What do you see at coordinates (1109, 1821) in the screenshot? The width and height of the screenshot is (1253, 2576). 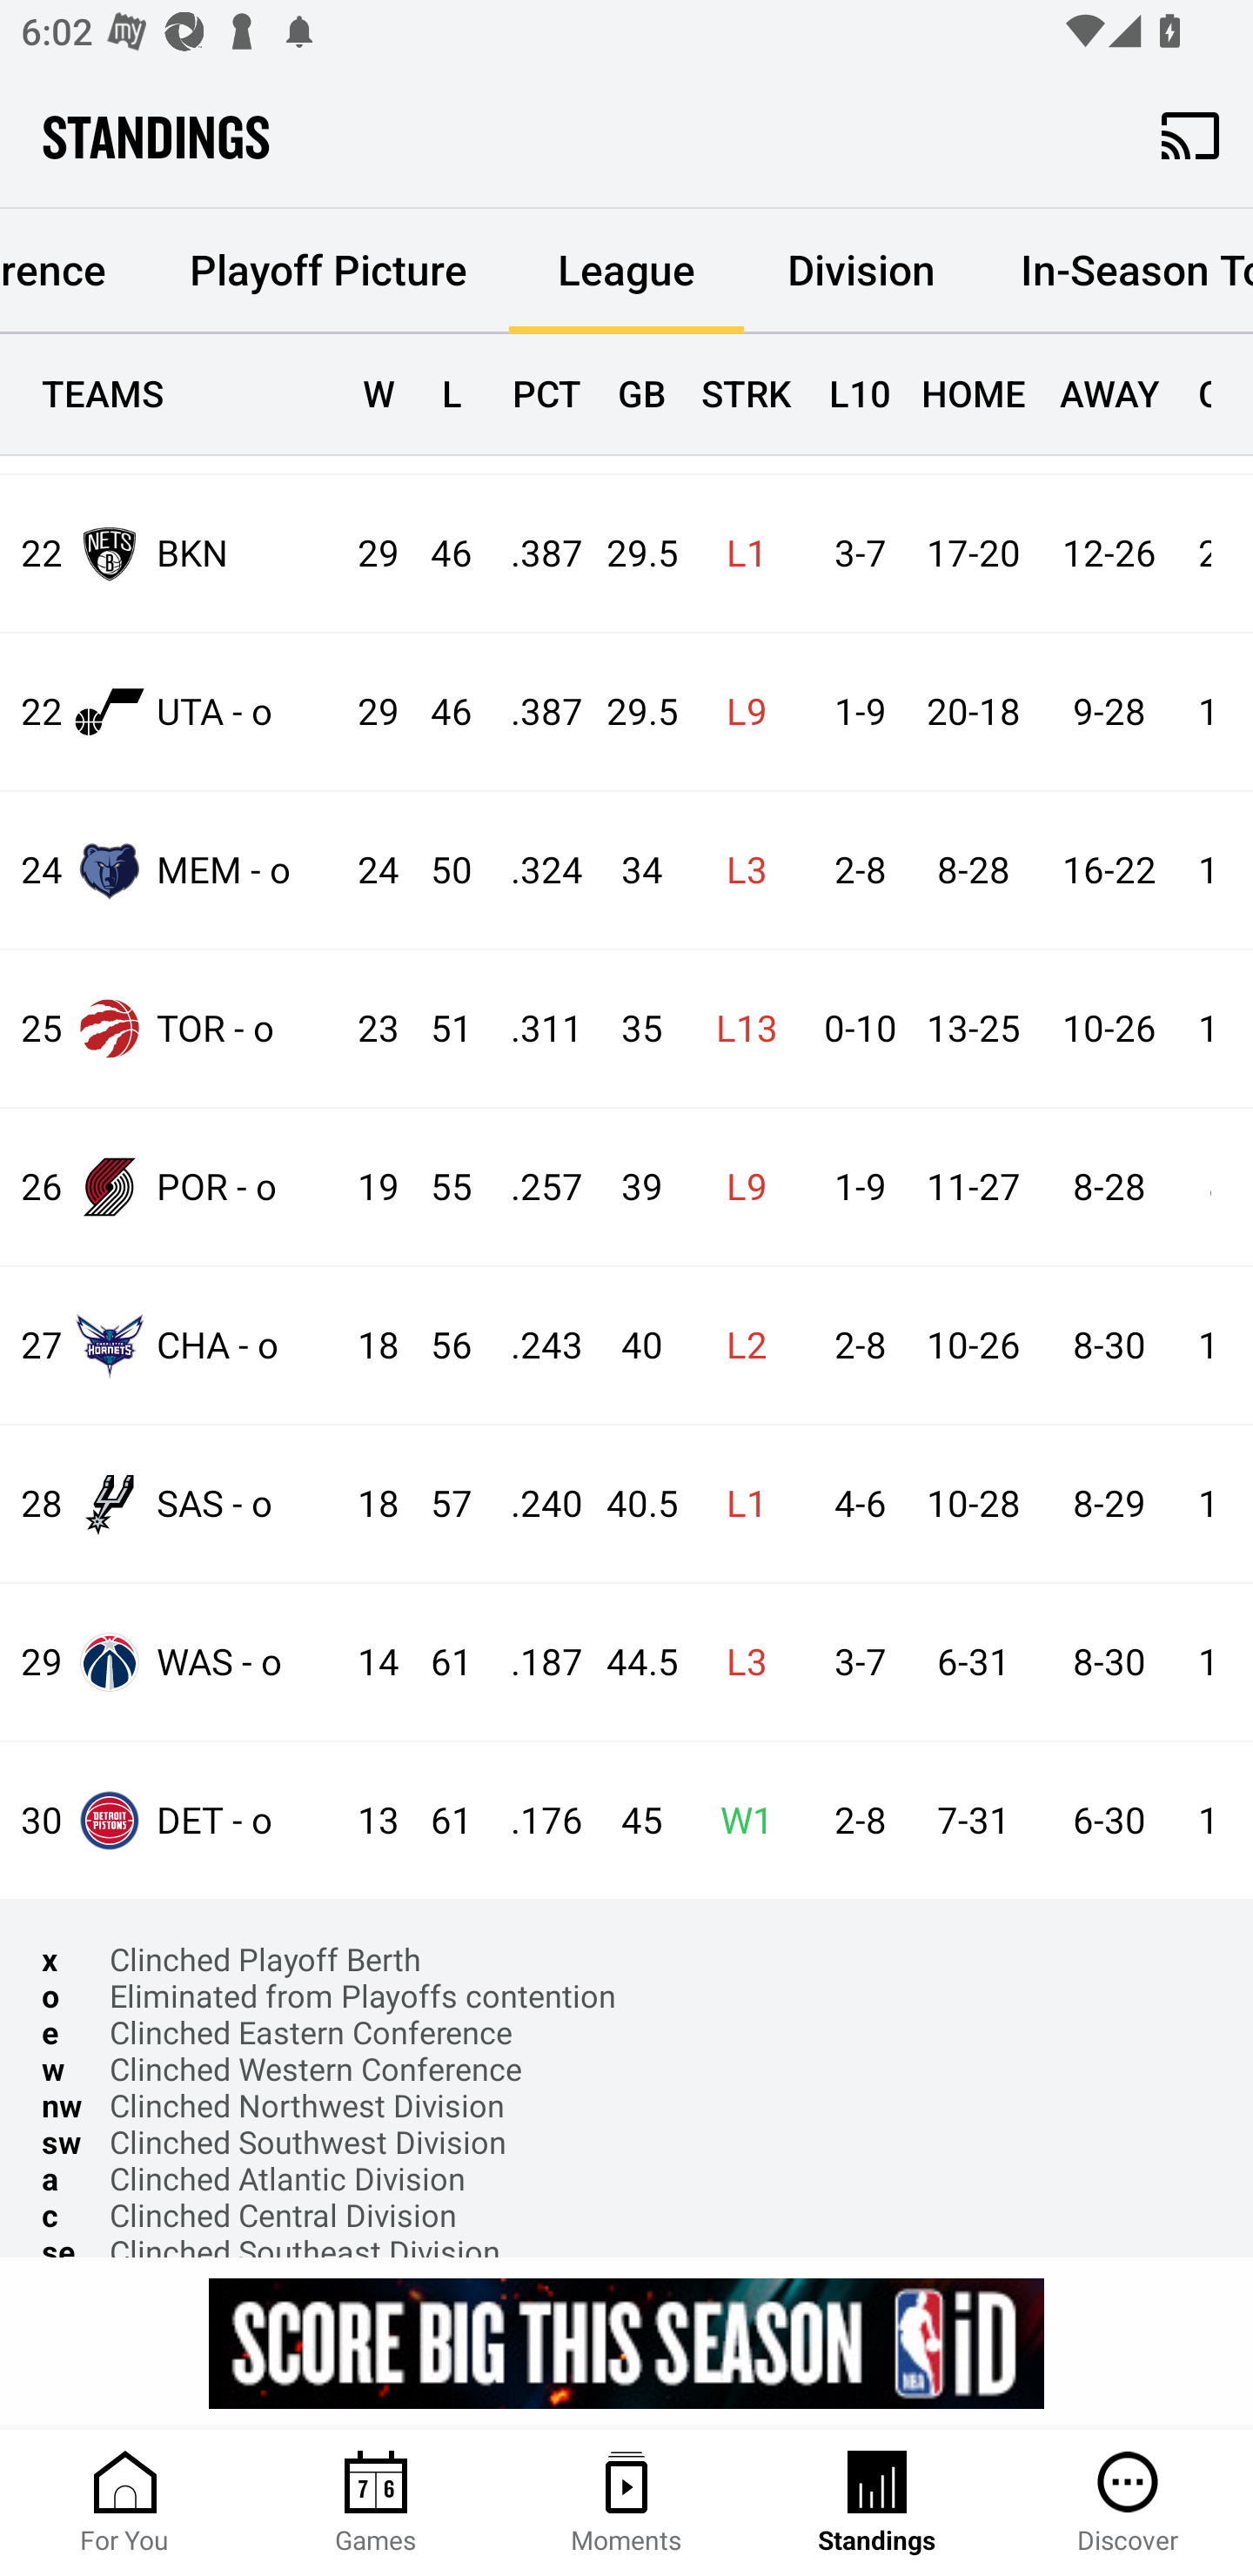 I see `6-30` at bounding box center [1109, 1821].